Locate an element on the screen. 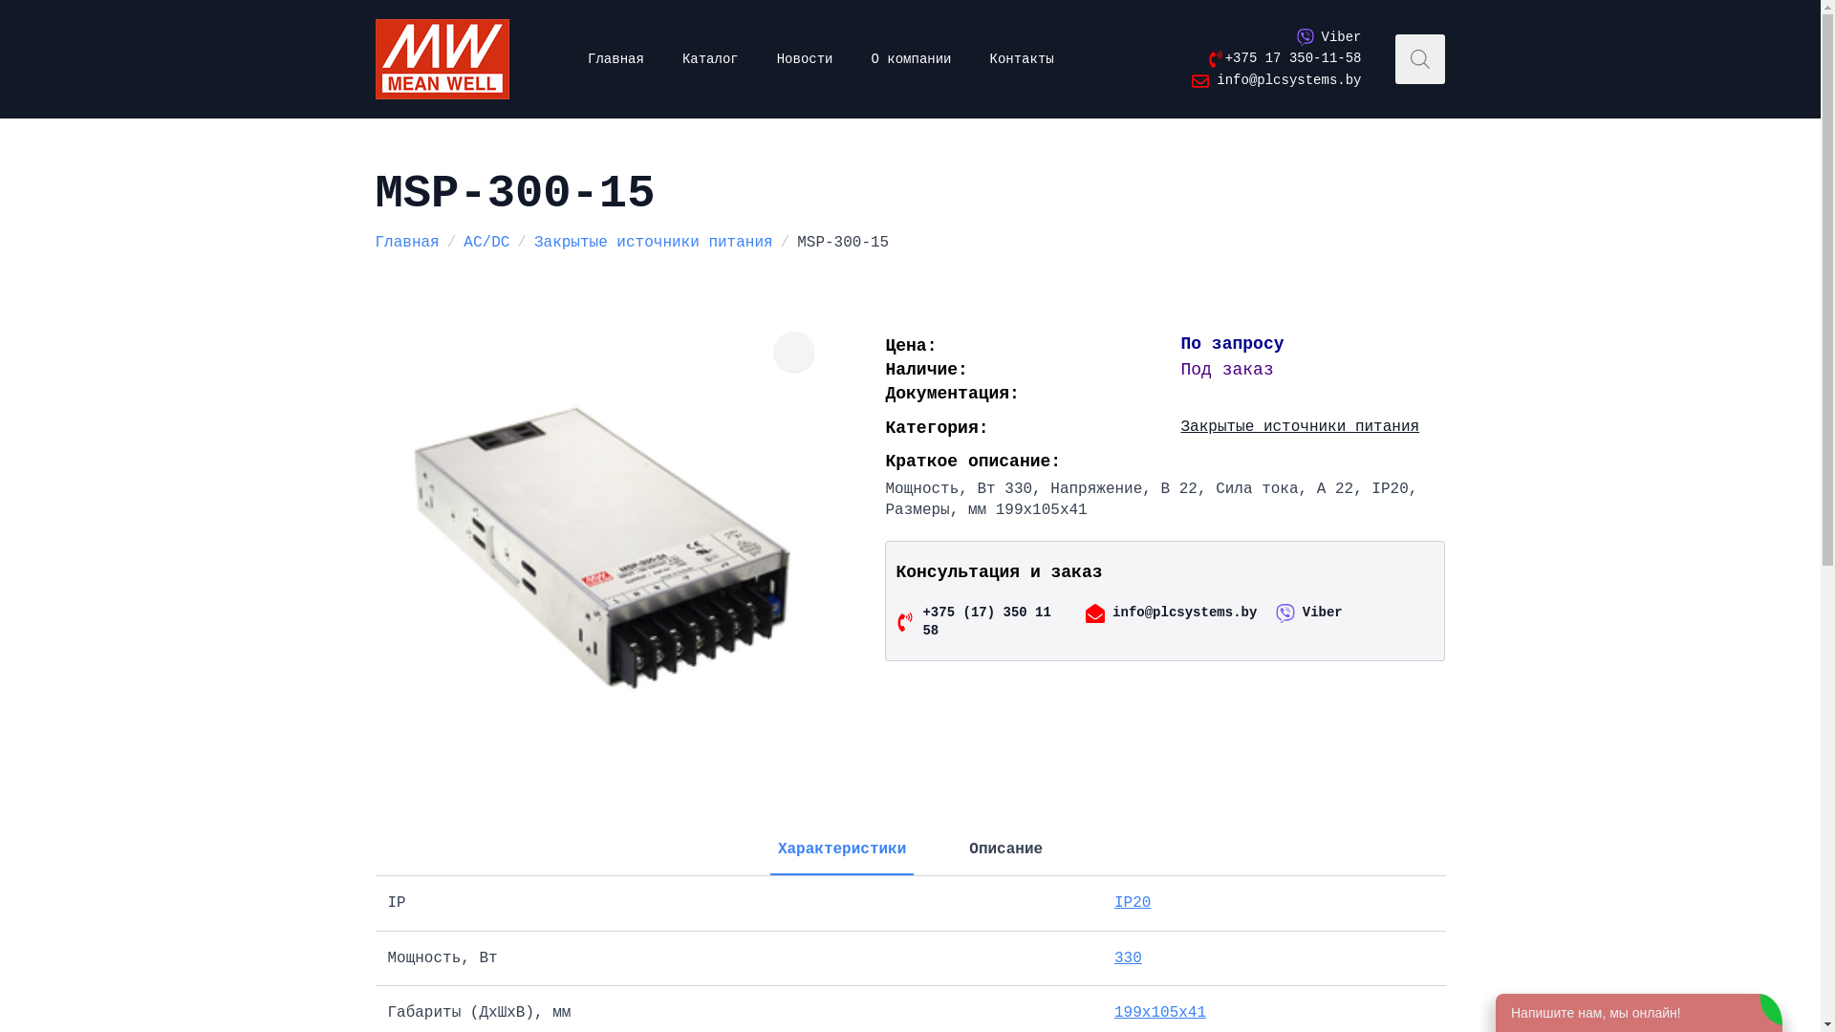  Viber is located at coordinates (1328, 38).